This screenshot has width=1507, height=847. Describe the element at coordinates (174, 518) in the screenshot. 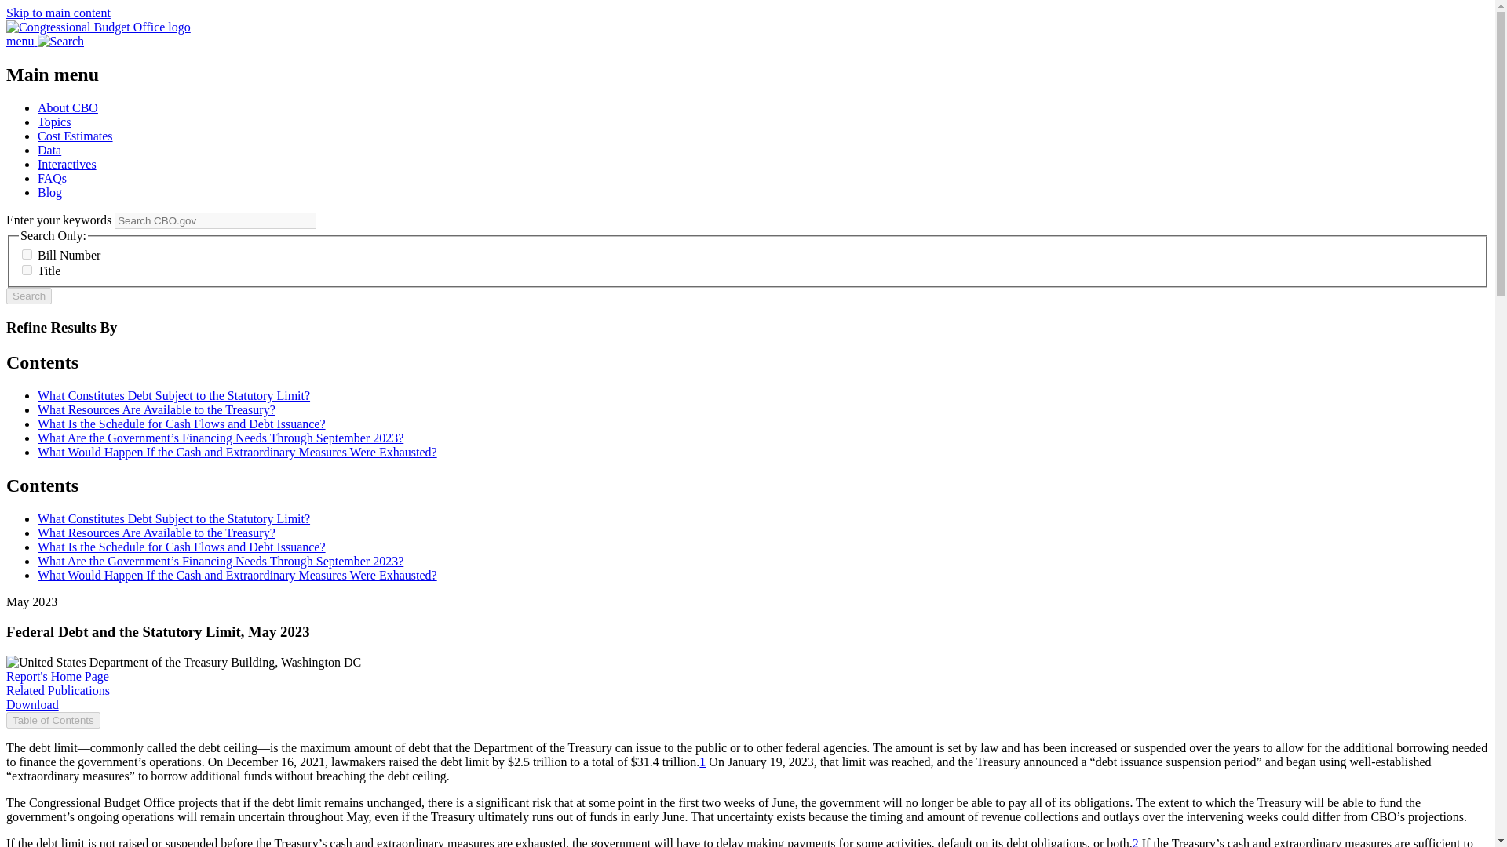

I see `What Constitutes Debt Subject to the Statutory Limit?` at that location.